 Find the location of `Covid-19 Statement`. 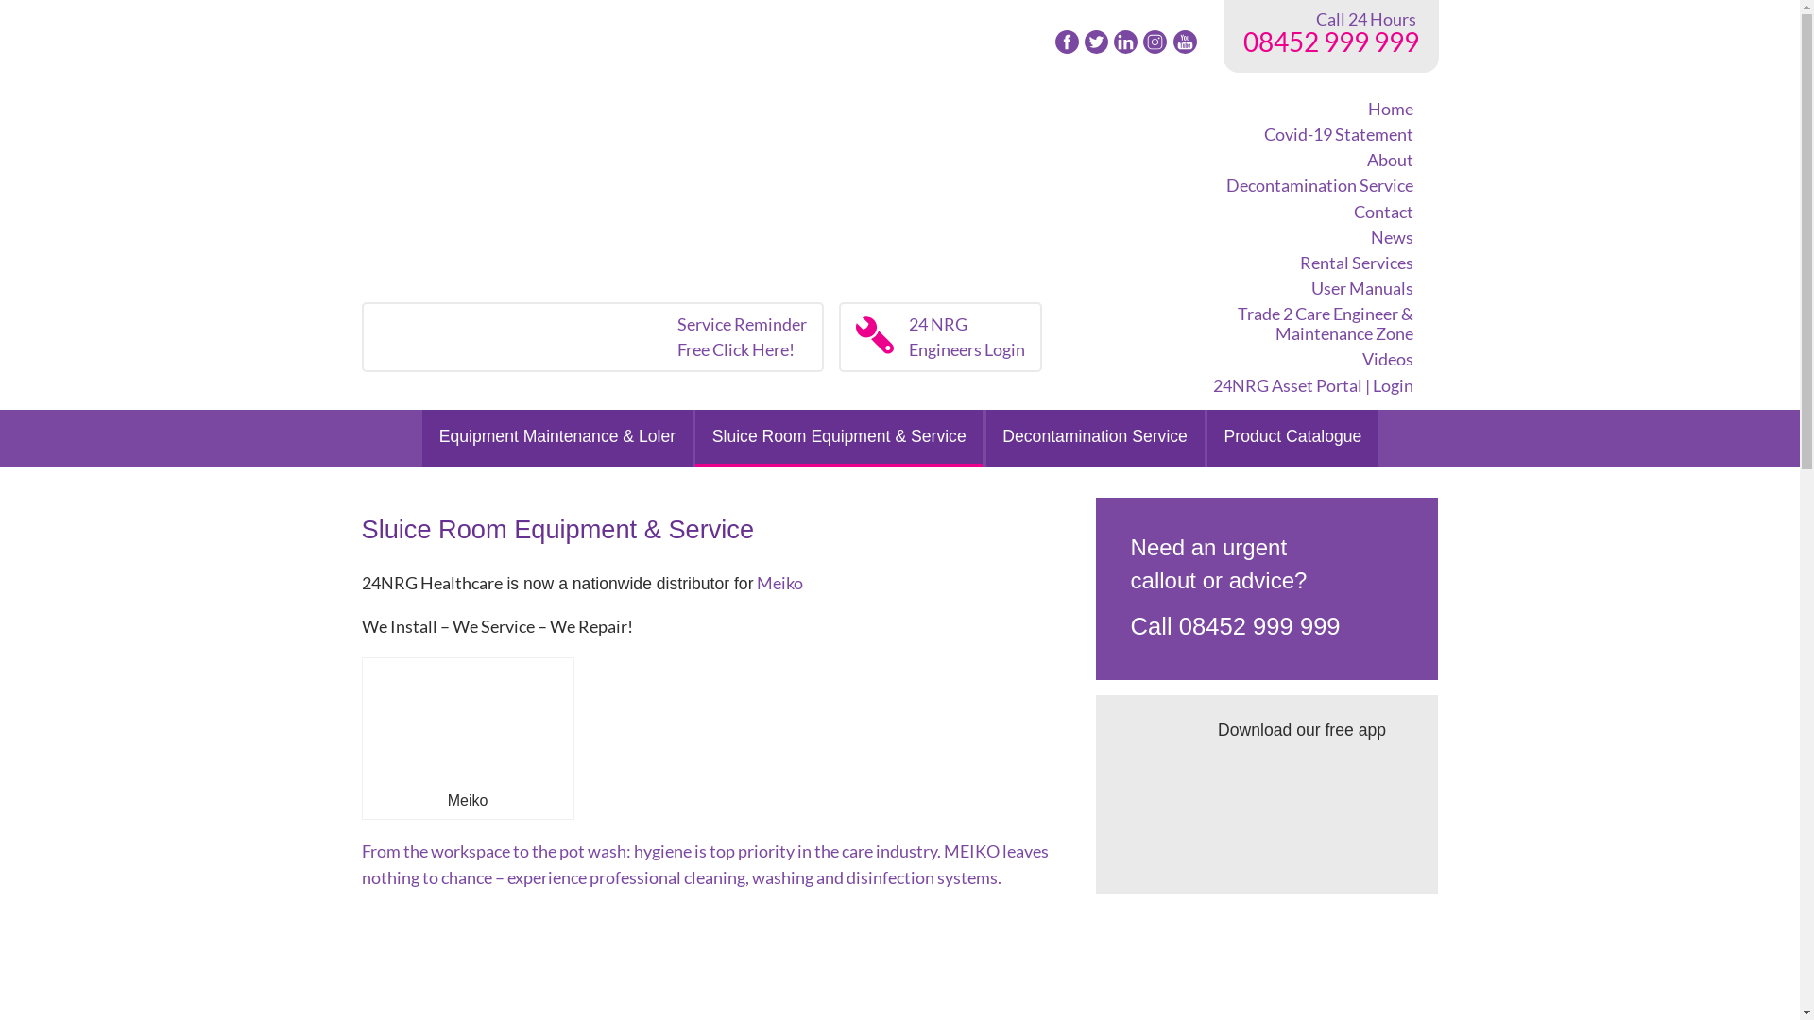

Covid-19 Statement is located at coordinates (1313, 138).